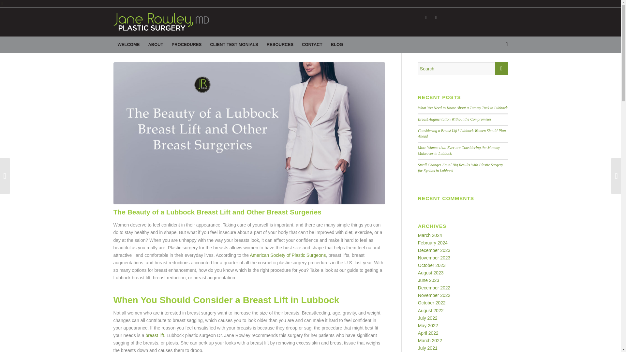  I want to click on jr-plastic-surgery-logo, so click(161, 22).